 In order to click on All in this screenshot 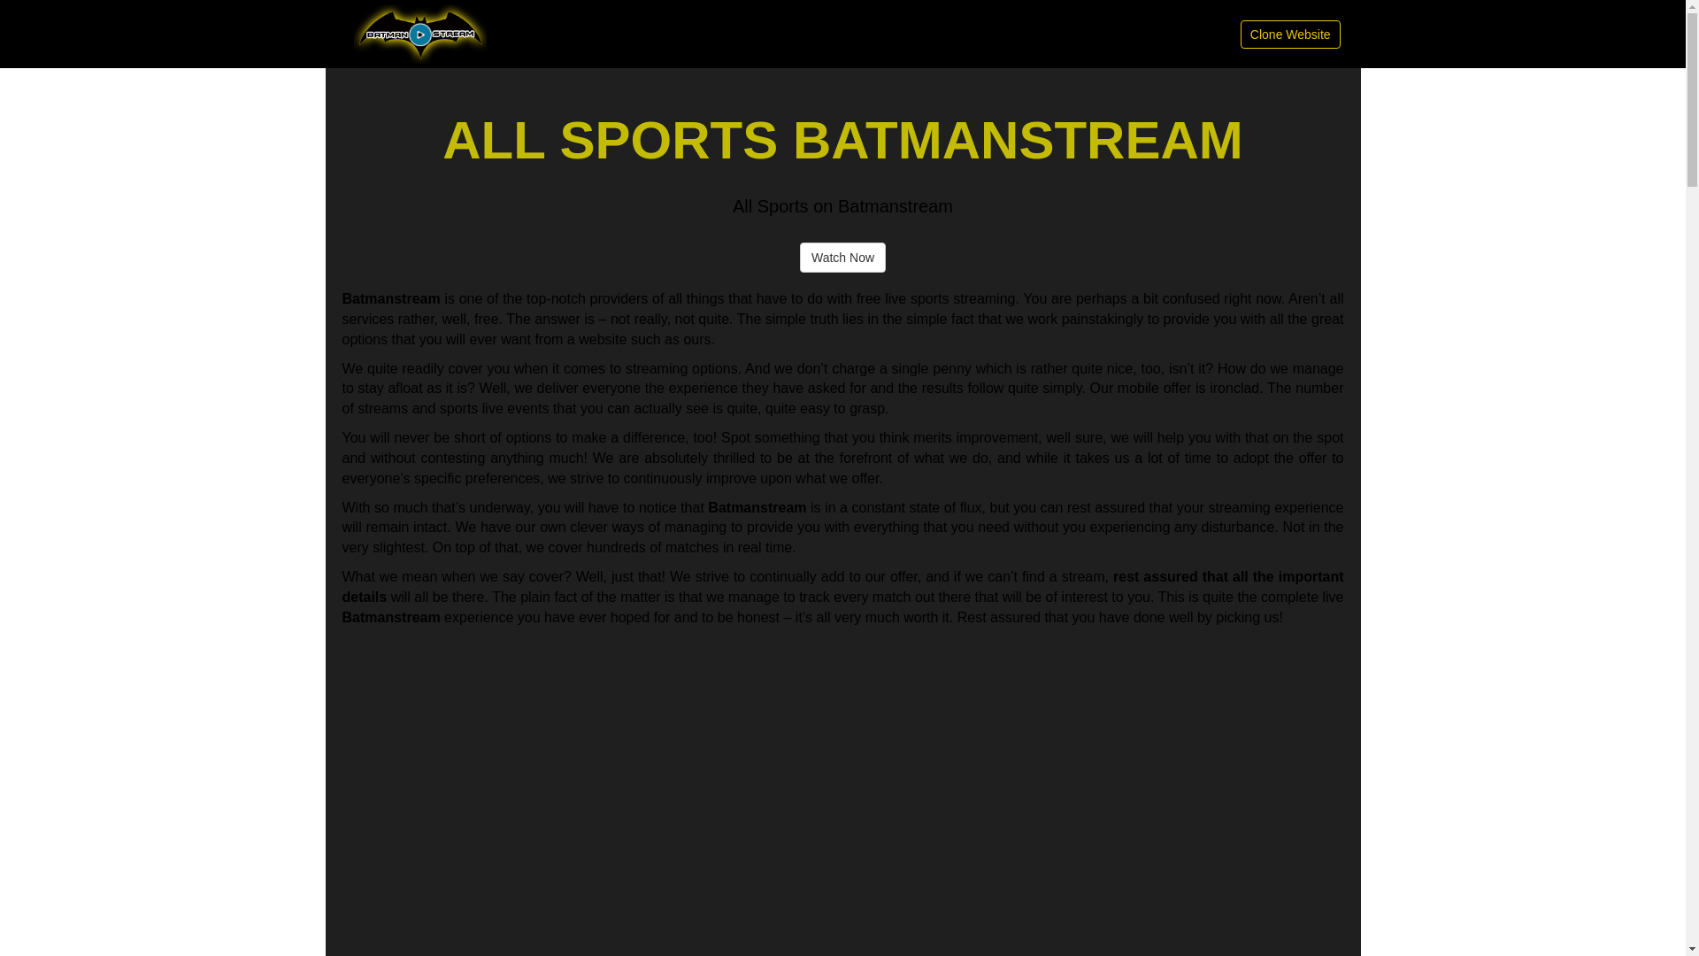, I will do `click(525, 35)`.